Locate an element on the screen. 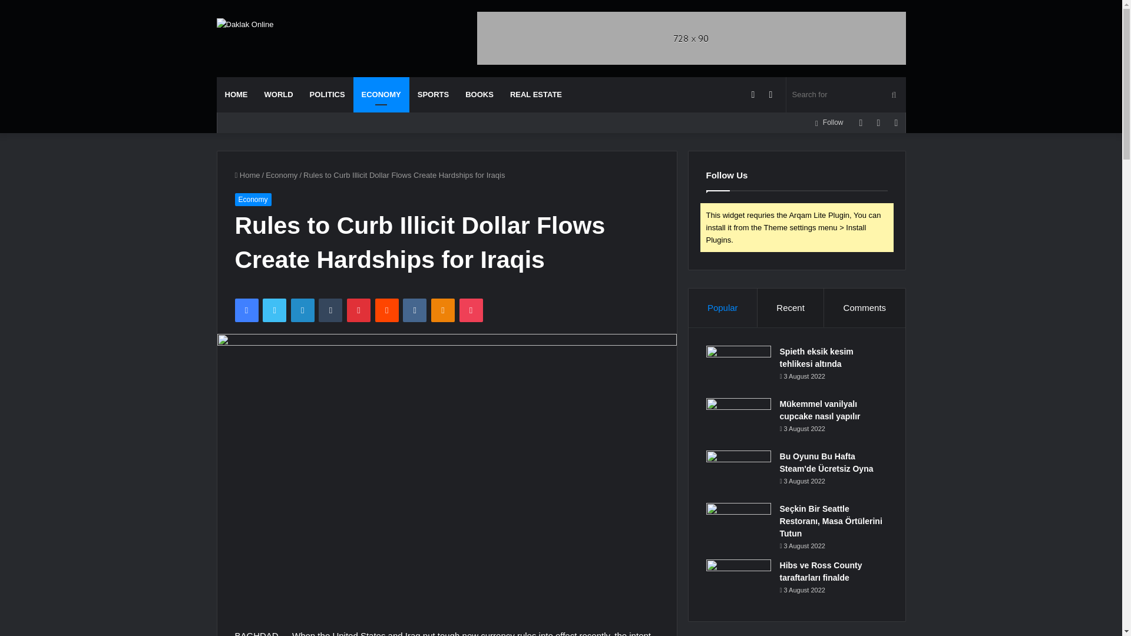  Reddit is located at coordinates (387, 310).